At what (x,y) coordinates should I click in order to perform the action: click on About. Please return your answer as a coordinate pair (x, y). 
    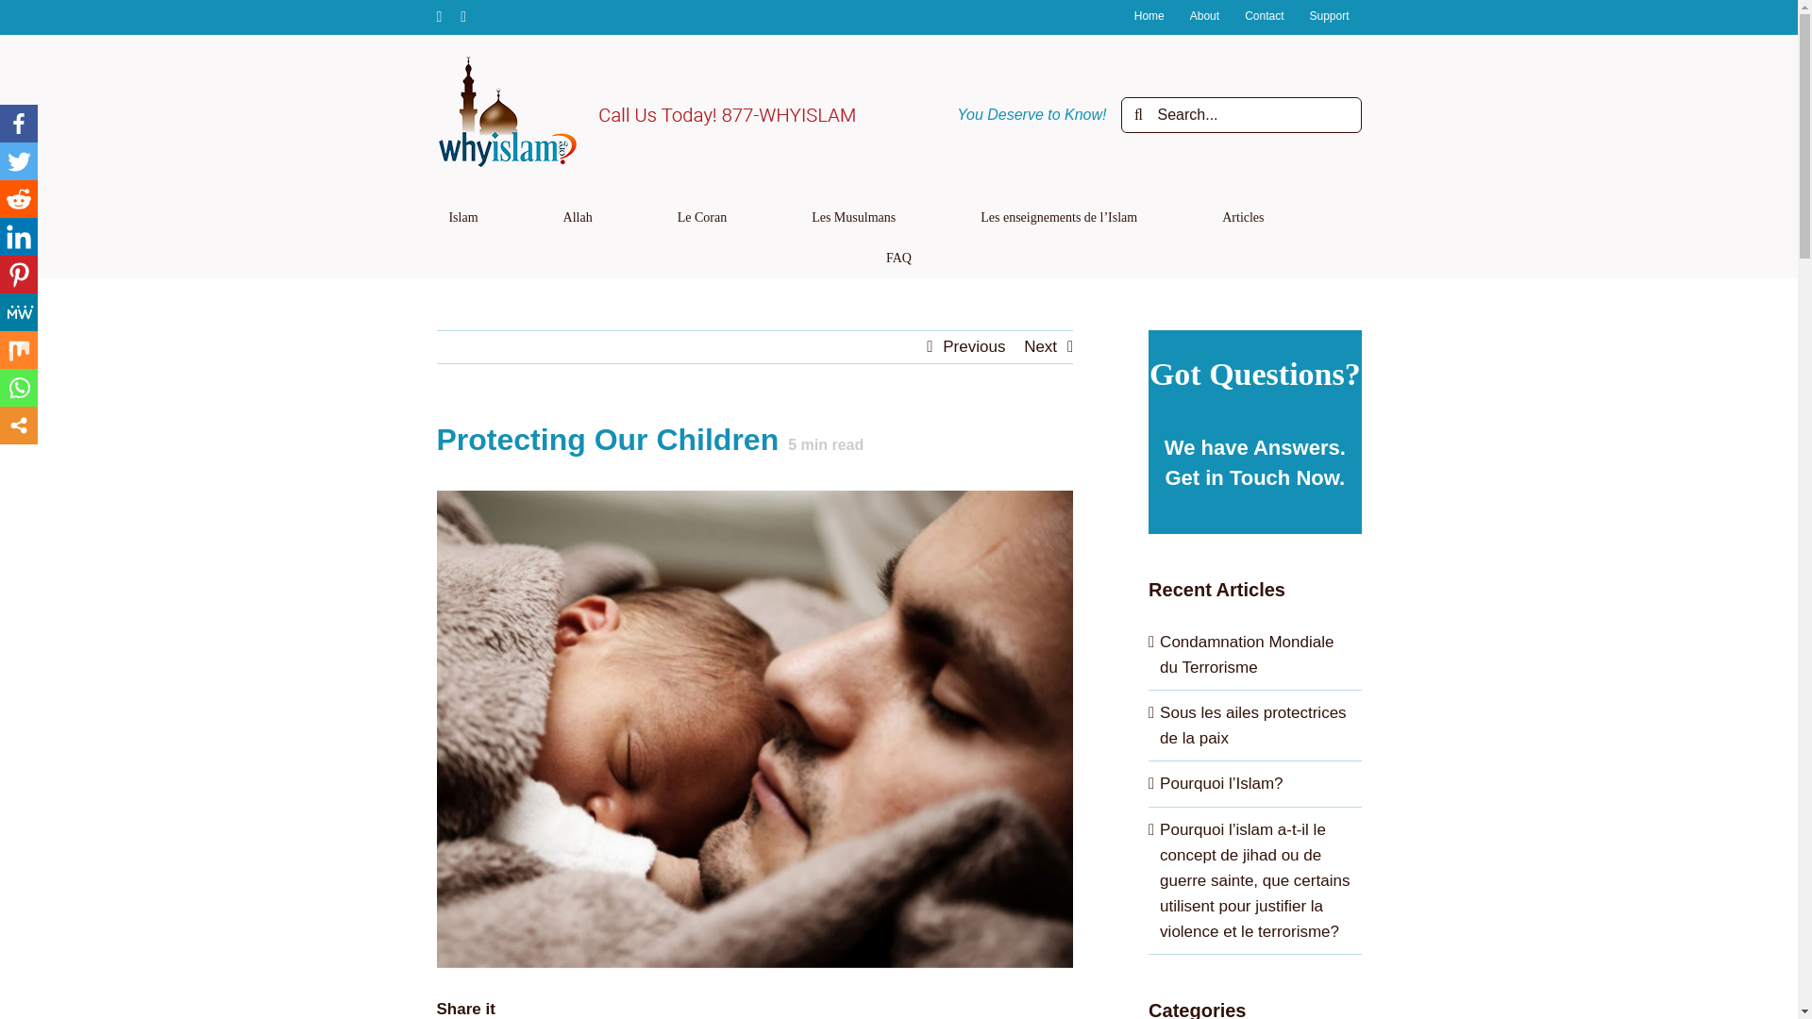
    Looking at the image, I should click on (1204, 17).